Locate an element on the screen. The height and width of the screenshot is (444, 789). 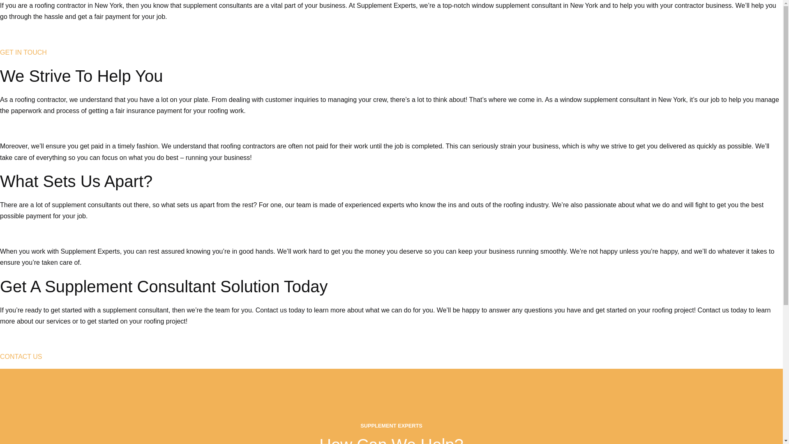
GET IN TOUCH is located at coordinates (23, 52).